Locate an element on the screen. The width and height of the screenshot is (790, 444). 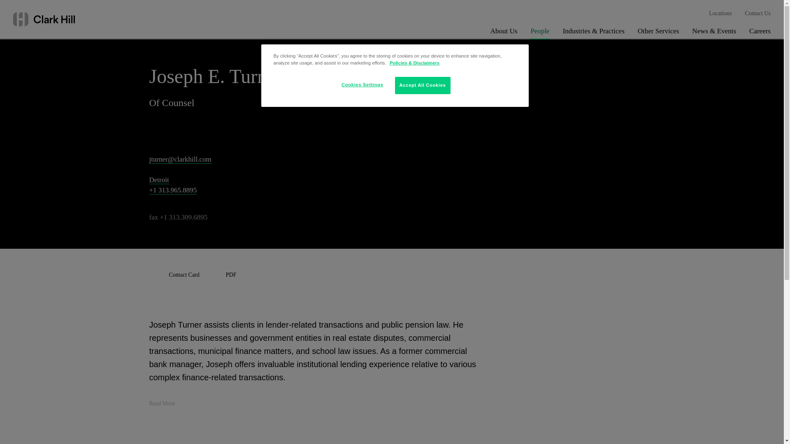
About Us is located at coordinates (504, 33).